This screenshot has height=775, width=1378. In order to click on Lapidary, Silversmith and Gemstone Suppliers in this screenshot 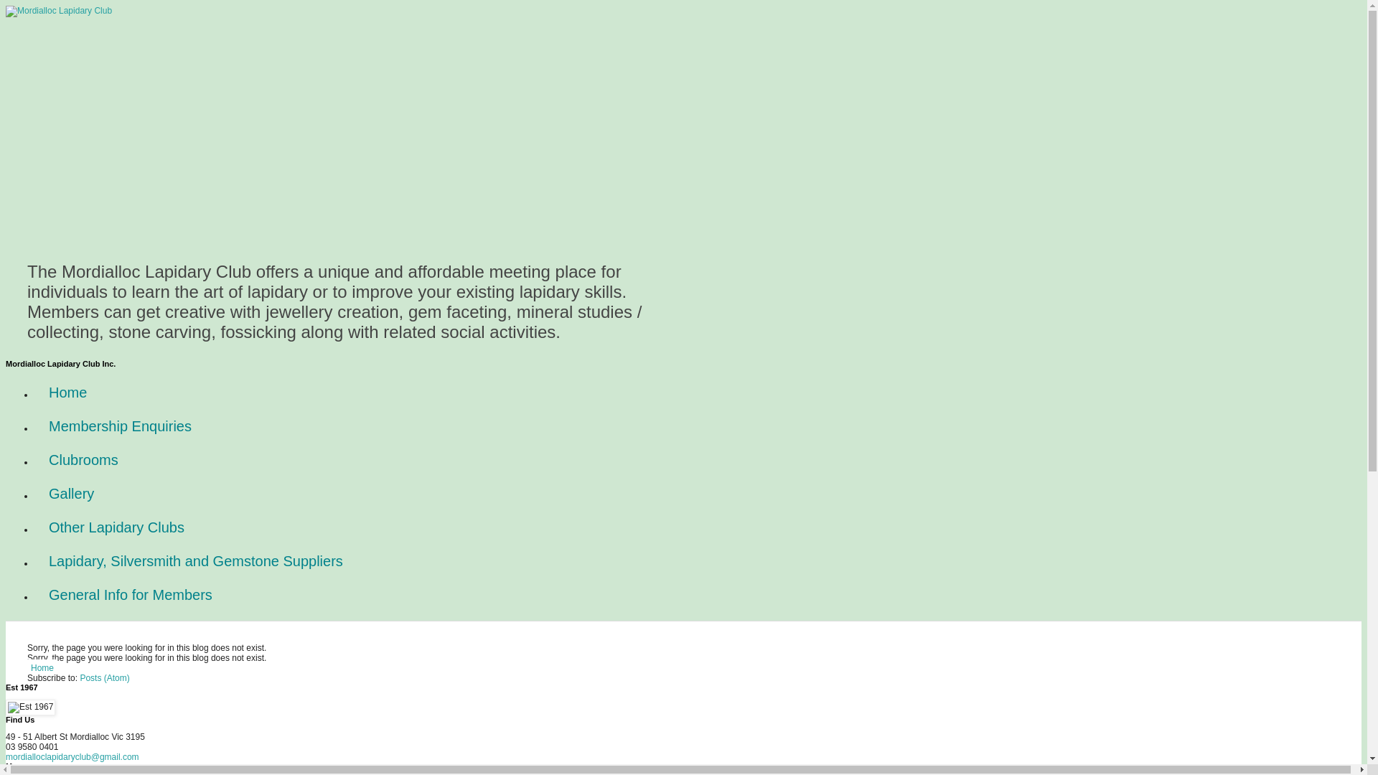, I will do `click(196, 561)`.